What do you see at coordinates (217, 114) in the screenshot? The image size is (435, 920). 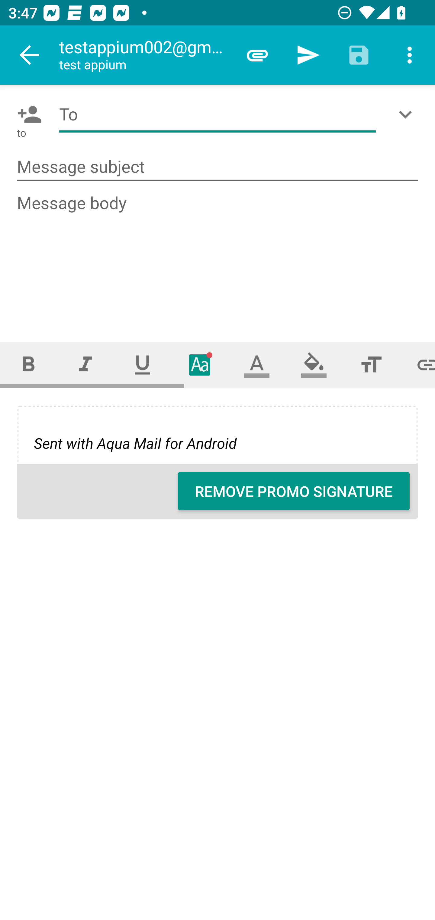 I see `To` at bounding box center [217, 114].